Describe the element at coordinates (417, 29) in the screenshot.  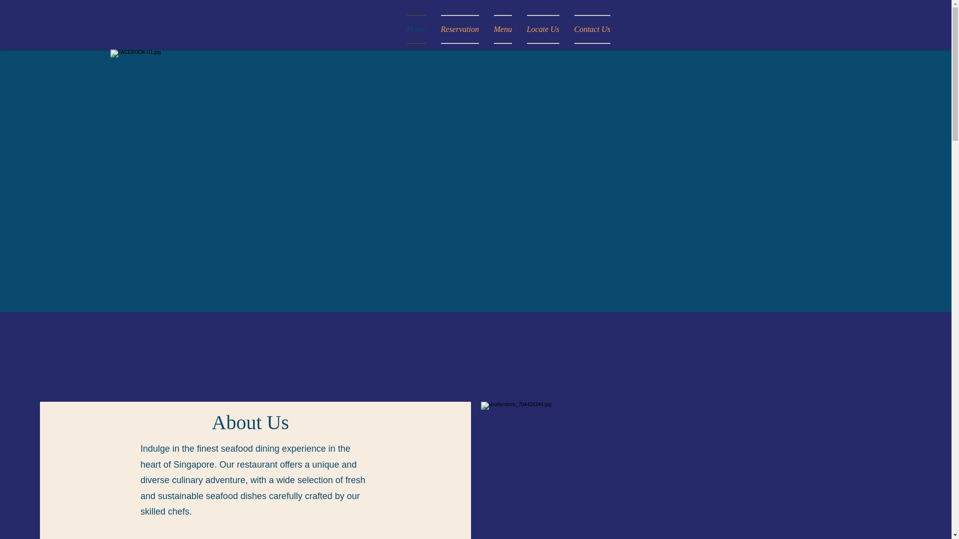
I see `Home` at that location.